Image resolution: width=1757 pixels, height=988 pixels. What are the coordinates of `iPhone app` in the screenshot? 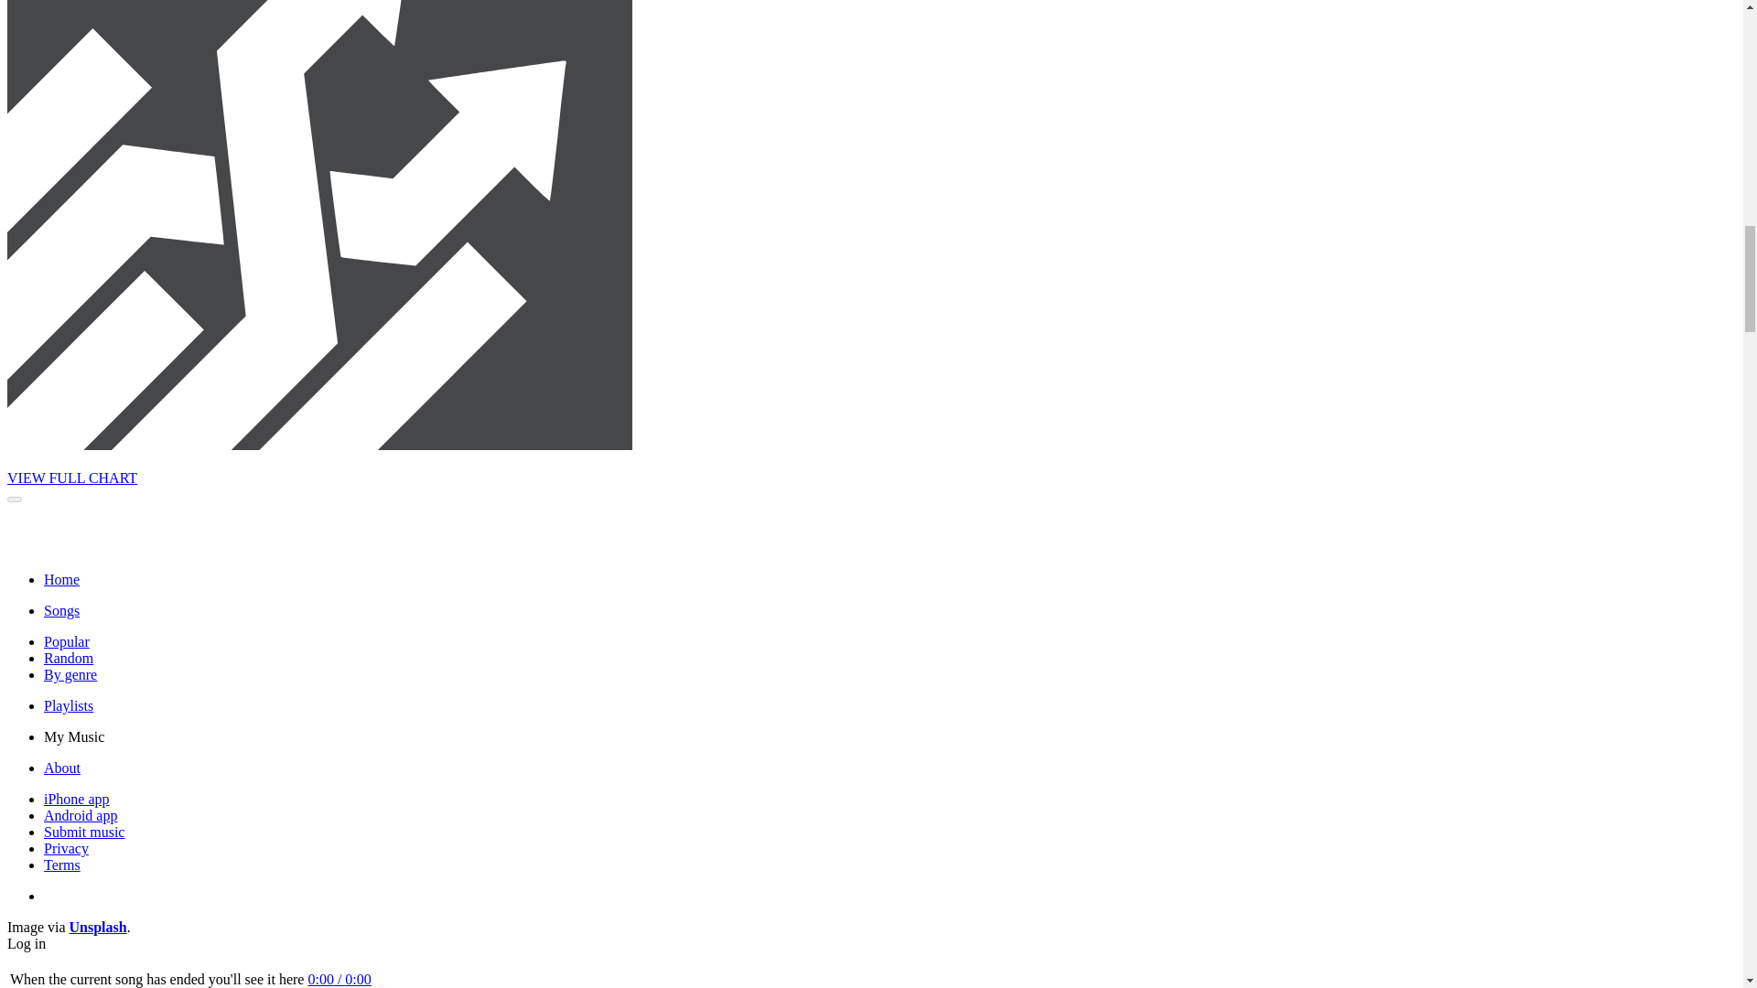 It's located at (77, 800).